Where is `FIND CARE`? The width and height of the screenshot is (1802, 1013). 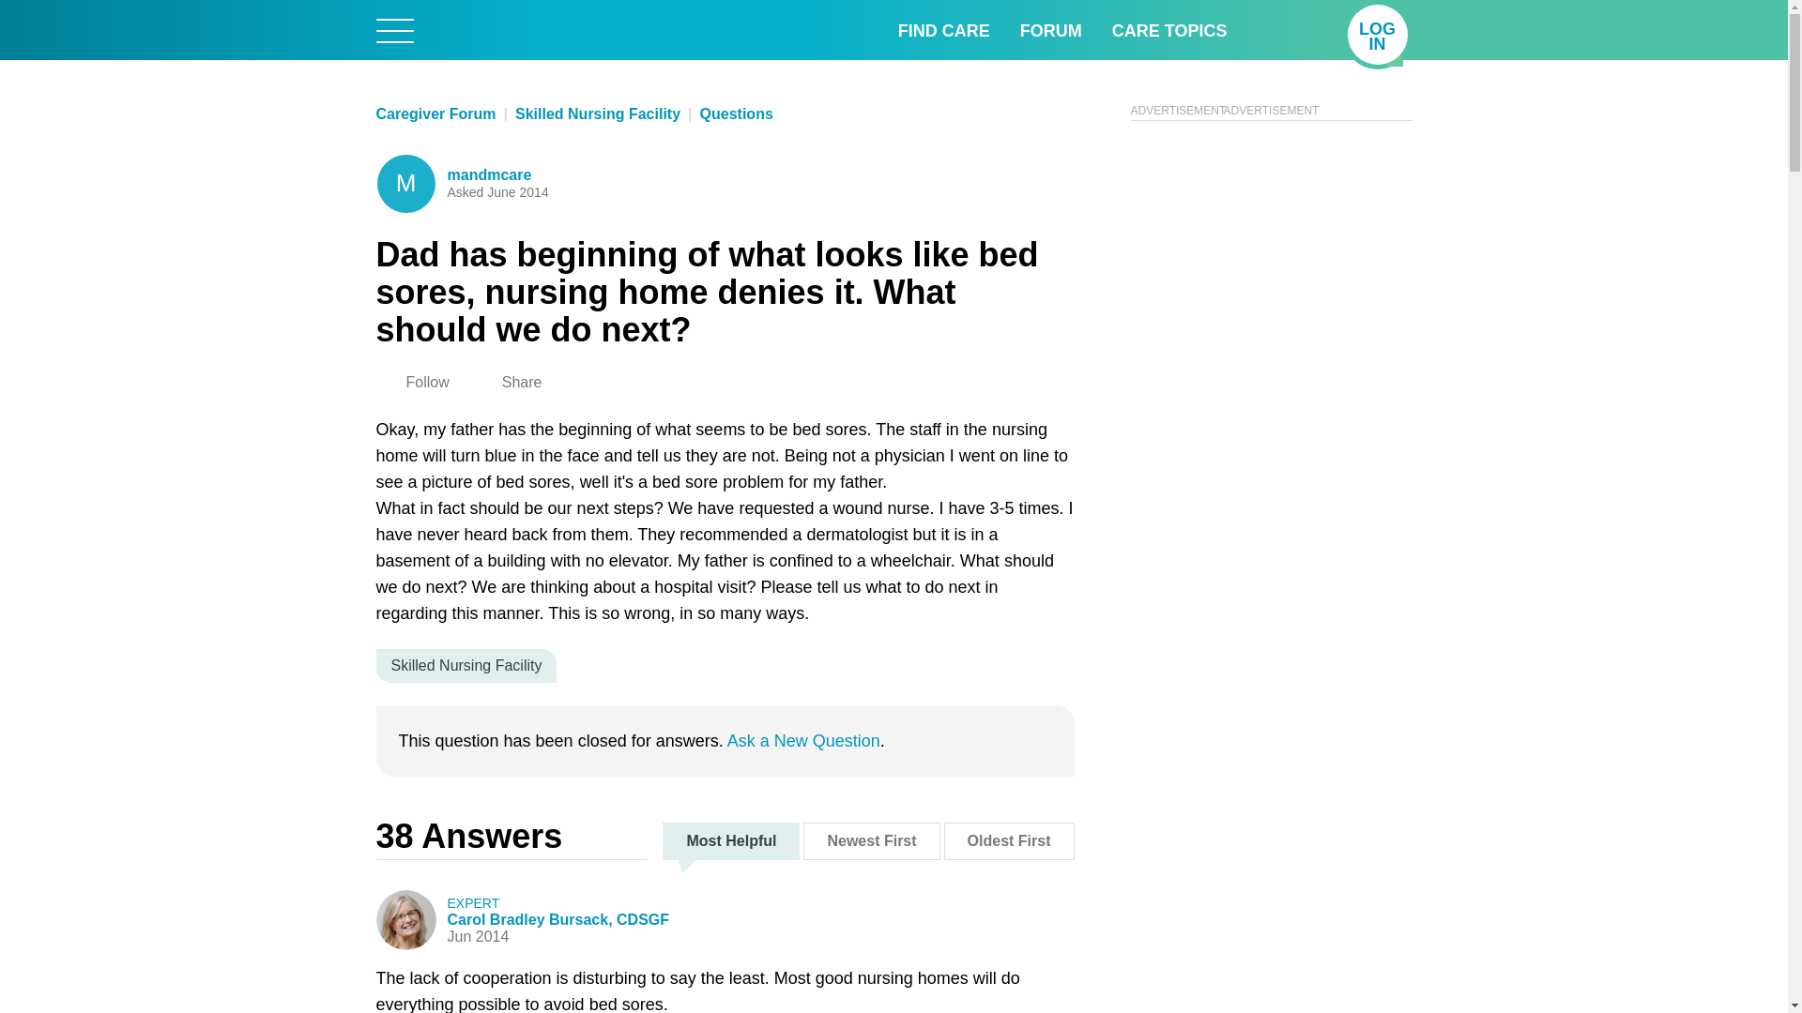 FIND CARE is located at coordinates (1378, 35).